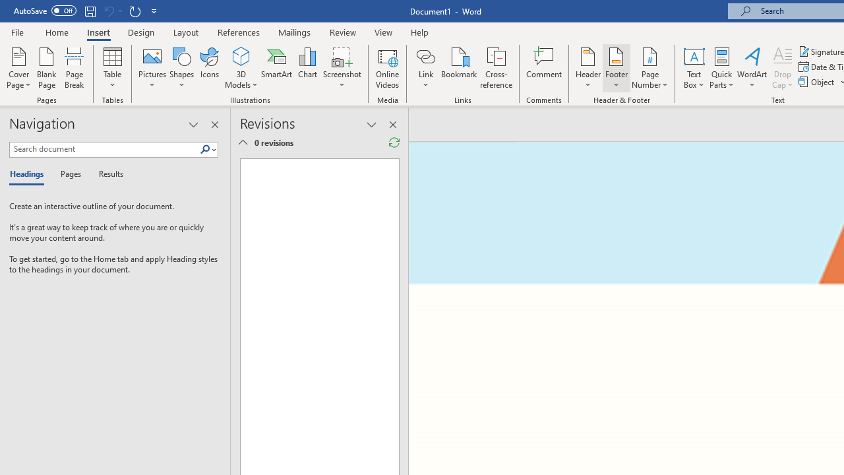 This screenshot has height=475, width=844. Describe the element at coordinates (545, 67) in the screenshot. I see `Comment` at that location.